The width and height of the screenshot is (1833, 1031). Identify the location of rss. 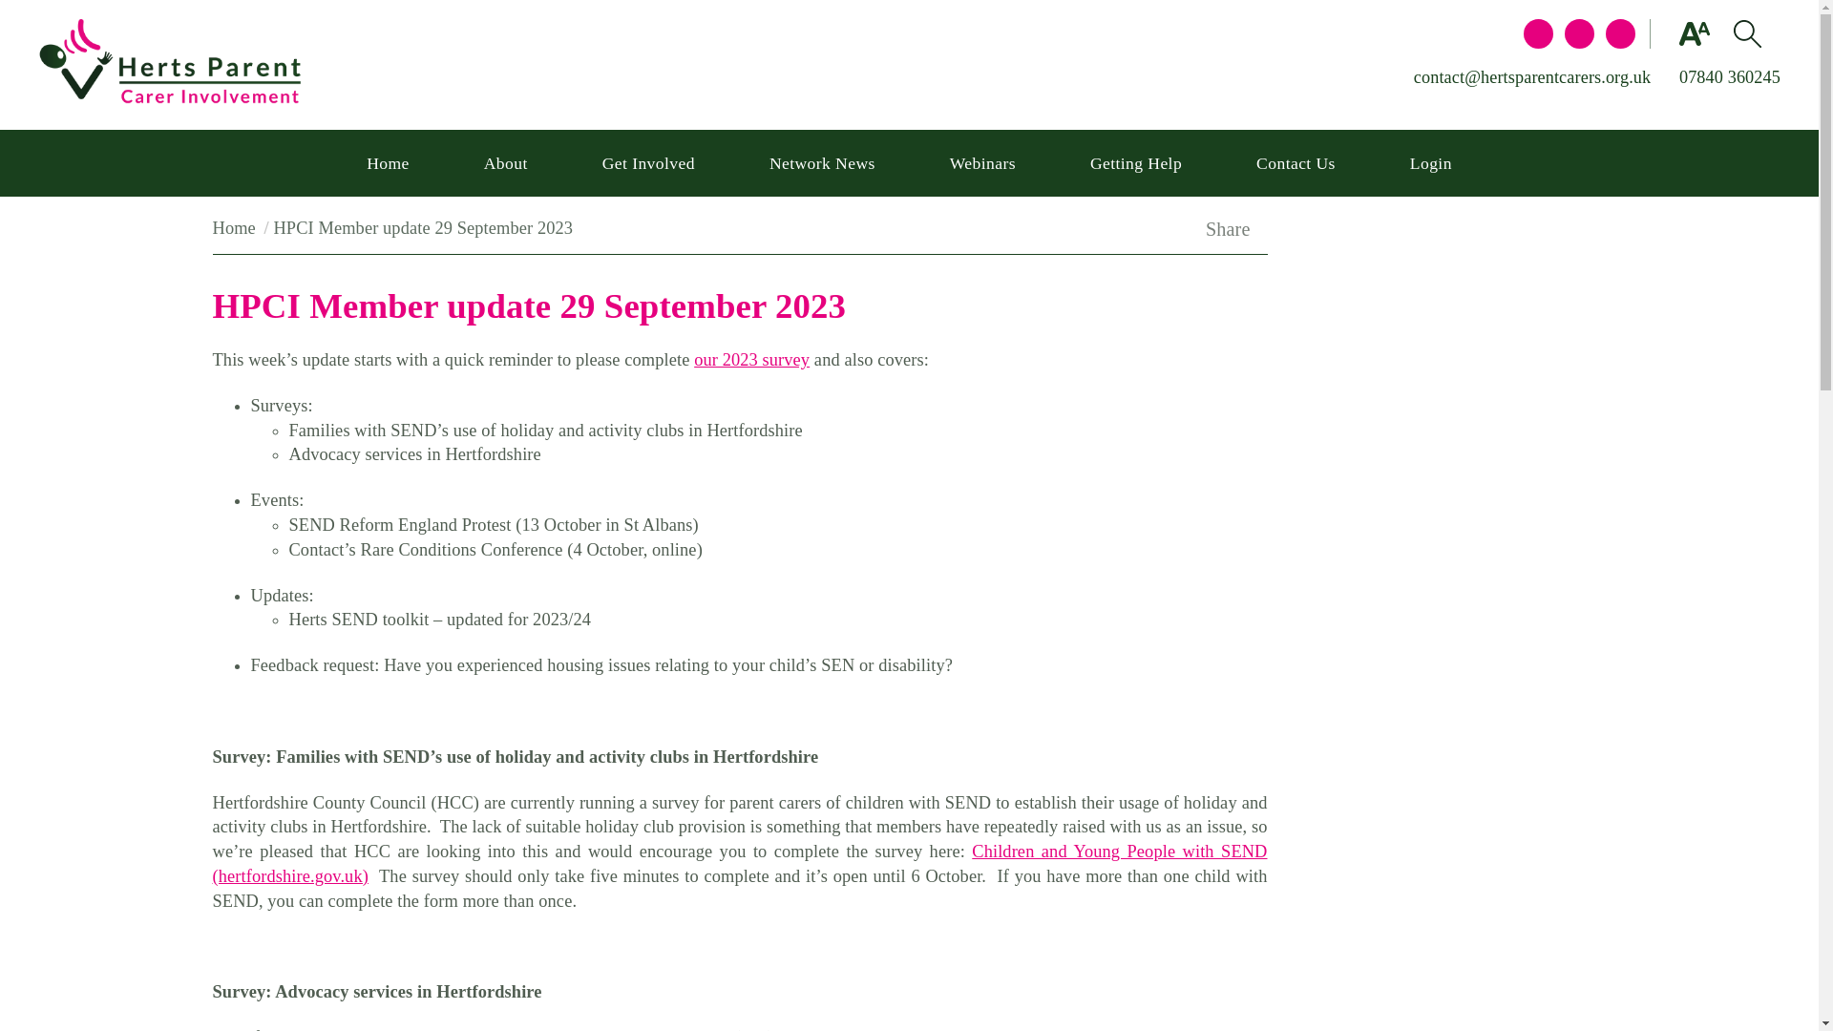
(1619, 33).